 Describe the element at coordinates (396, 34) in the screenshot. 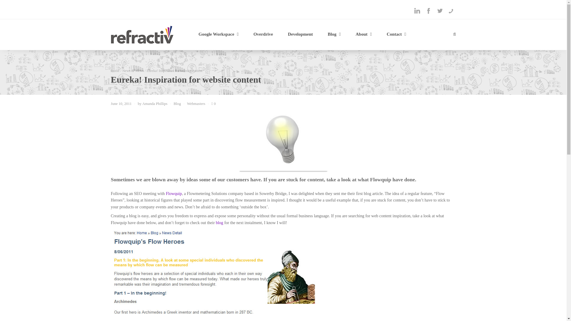

I see `Contact` at that location.